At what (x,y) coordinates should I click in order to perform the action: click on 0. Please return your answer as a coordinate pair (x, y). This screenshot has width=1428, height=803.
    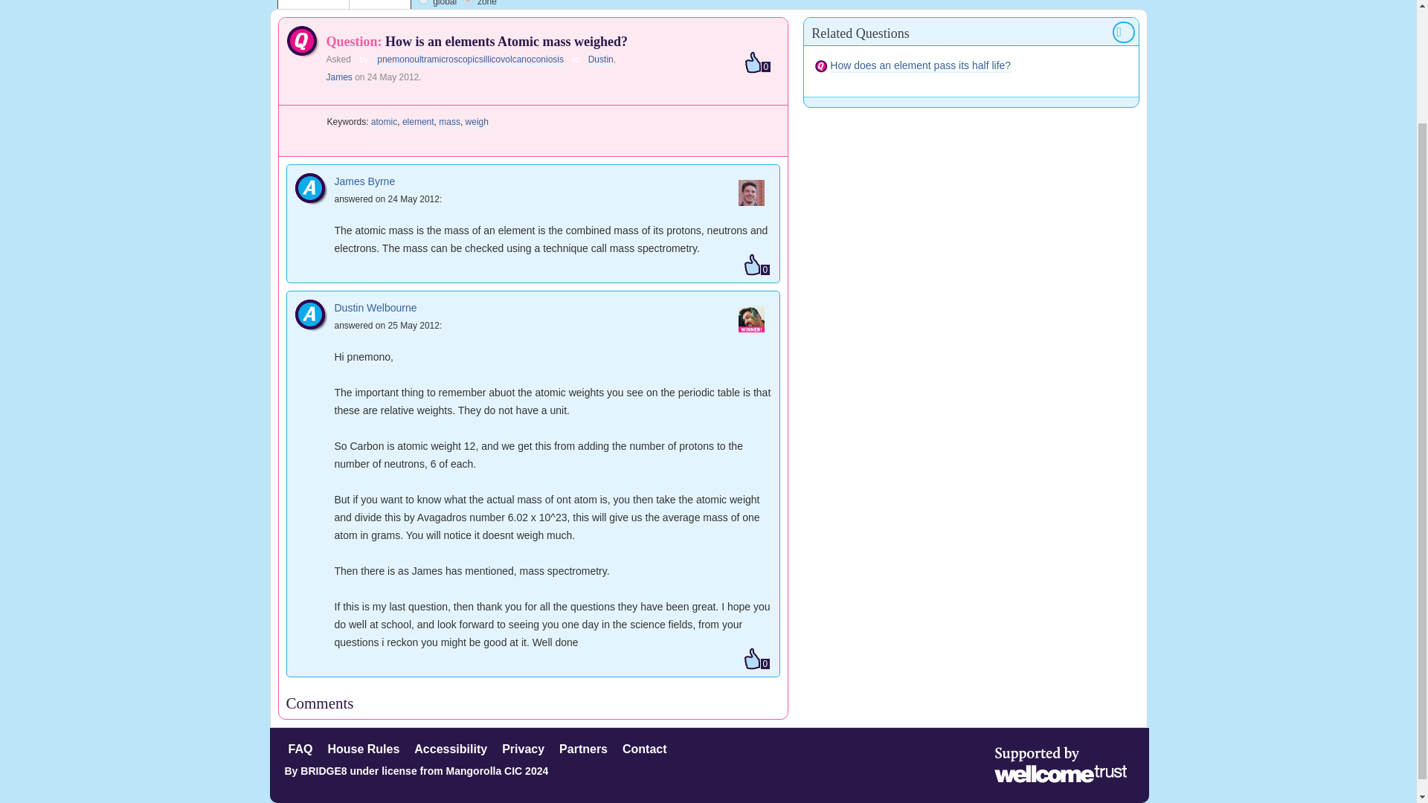
    Looking at the image, I should click on (756, 660).